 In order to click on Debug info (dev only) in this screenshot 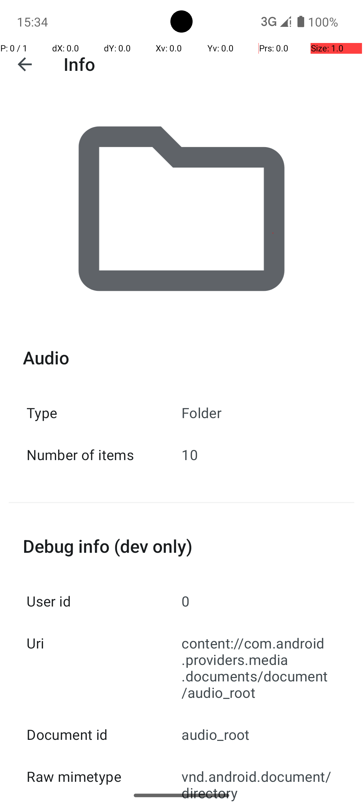, I will do `click(182, 546)`.